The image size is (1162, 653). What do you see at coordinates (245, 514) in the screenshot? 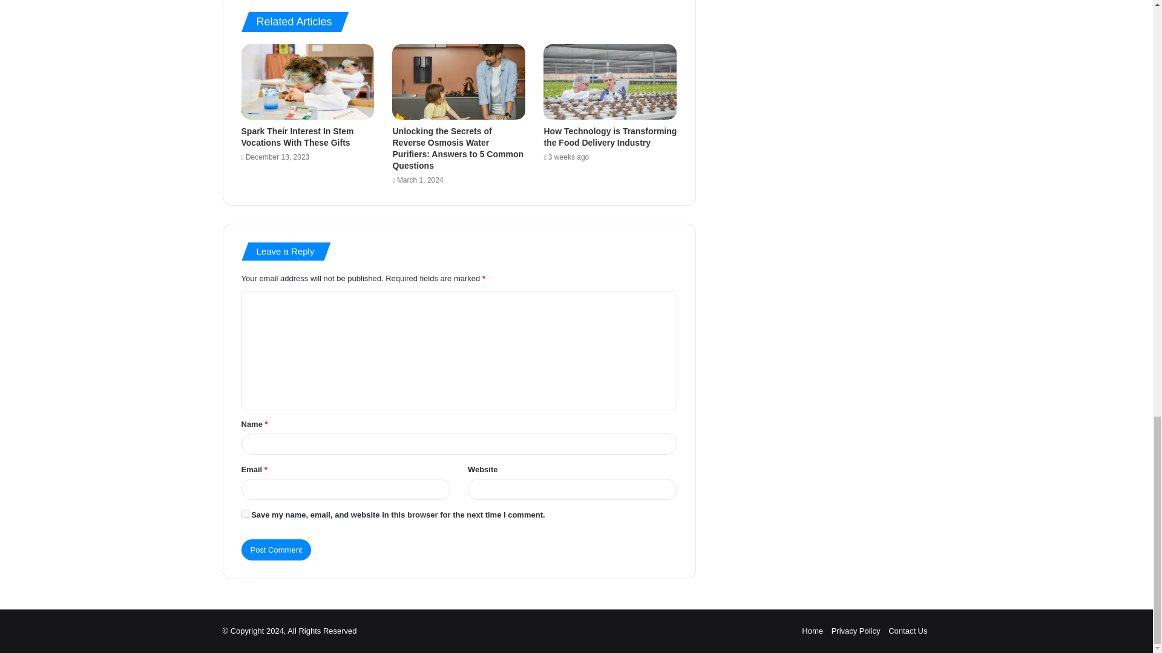
I see `yes` at bounding box center [245, 514].